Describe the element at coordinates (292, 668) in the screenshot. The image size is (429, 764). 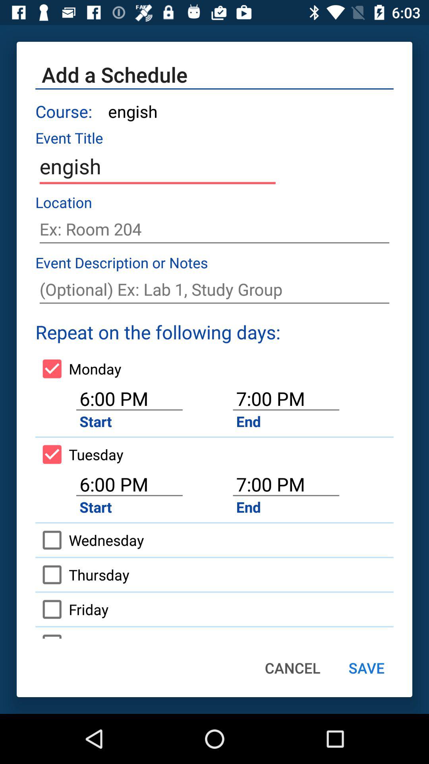
I see `scroll to the cancel item` at that location.